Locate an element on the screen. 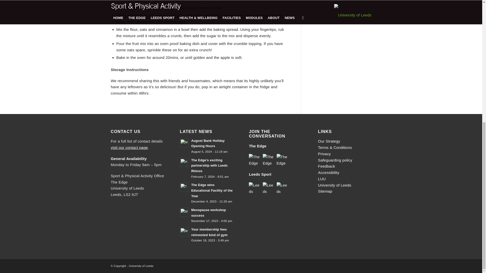  Read: August Bank Holiday Opening Hours is located at coordinates (184, 143).